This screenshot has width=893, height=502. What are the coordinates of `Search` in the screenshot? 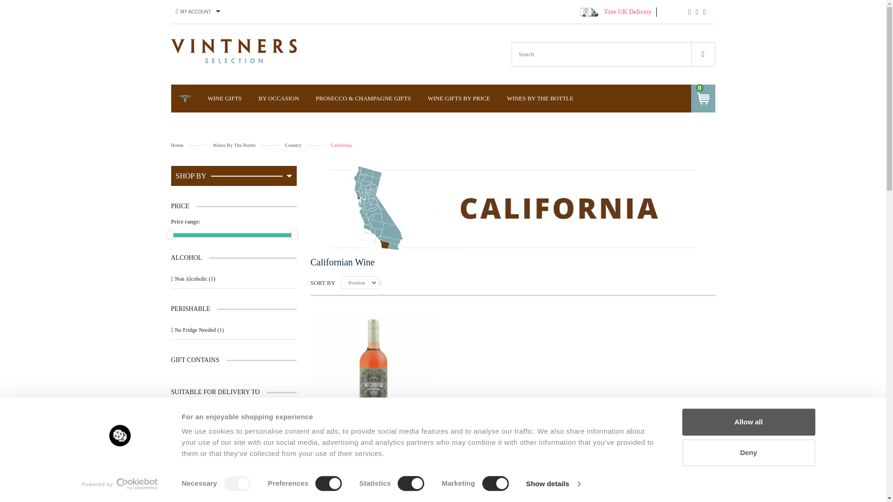 It's located at (703, 54).